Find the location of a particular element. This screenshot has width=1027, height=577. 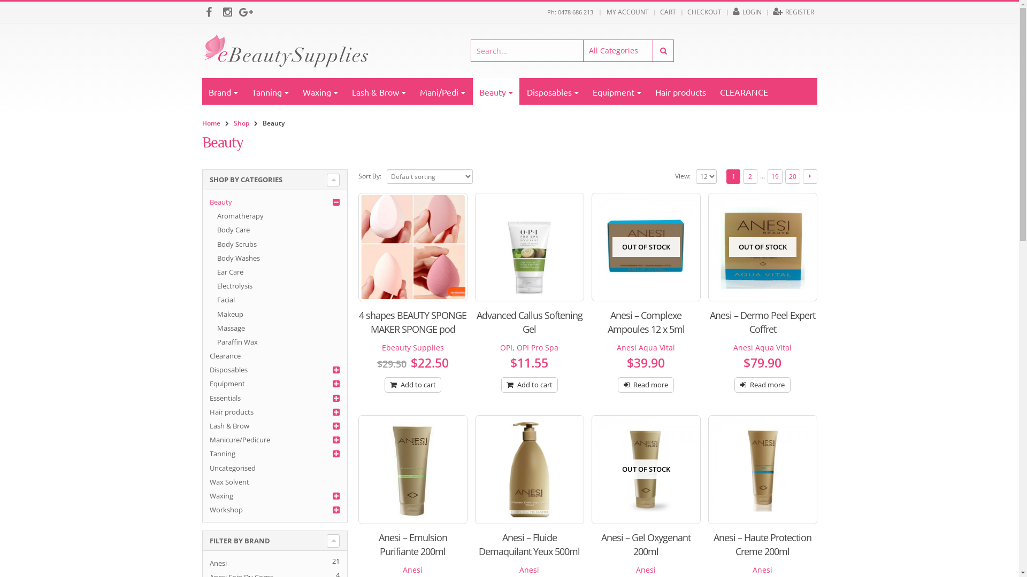

Disposables is located at coordinates (552, 91).